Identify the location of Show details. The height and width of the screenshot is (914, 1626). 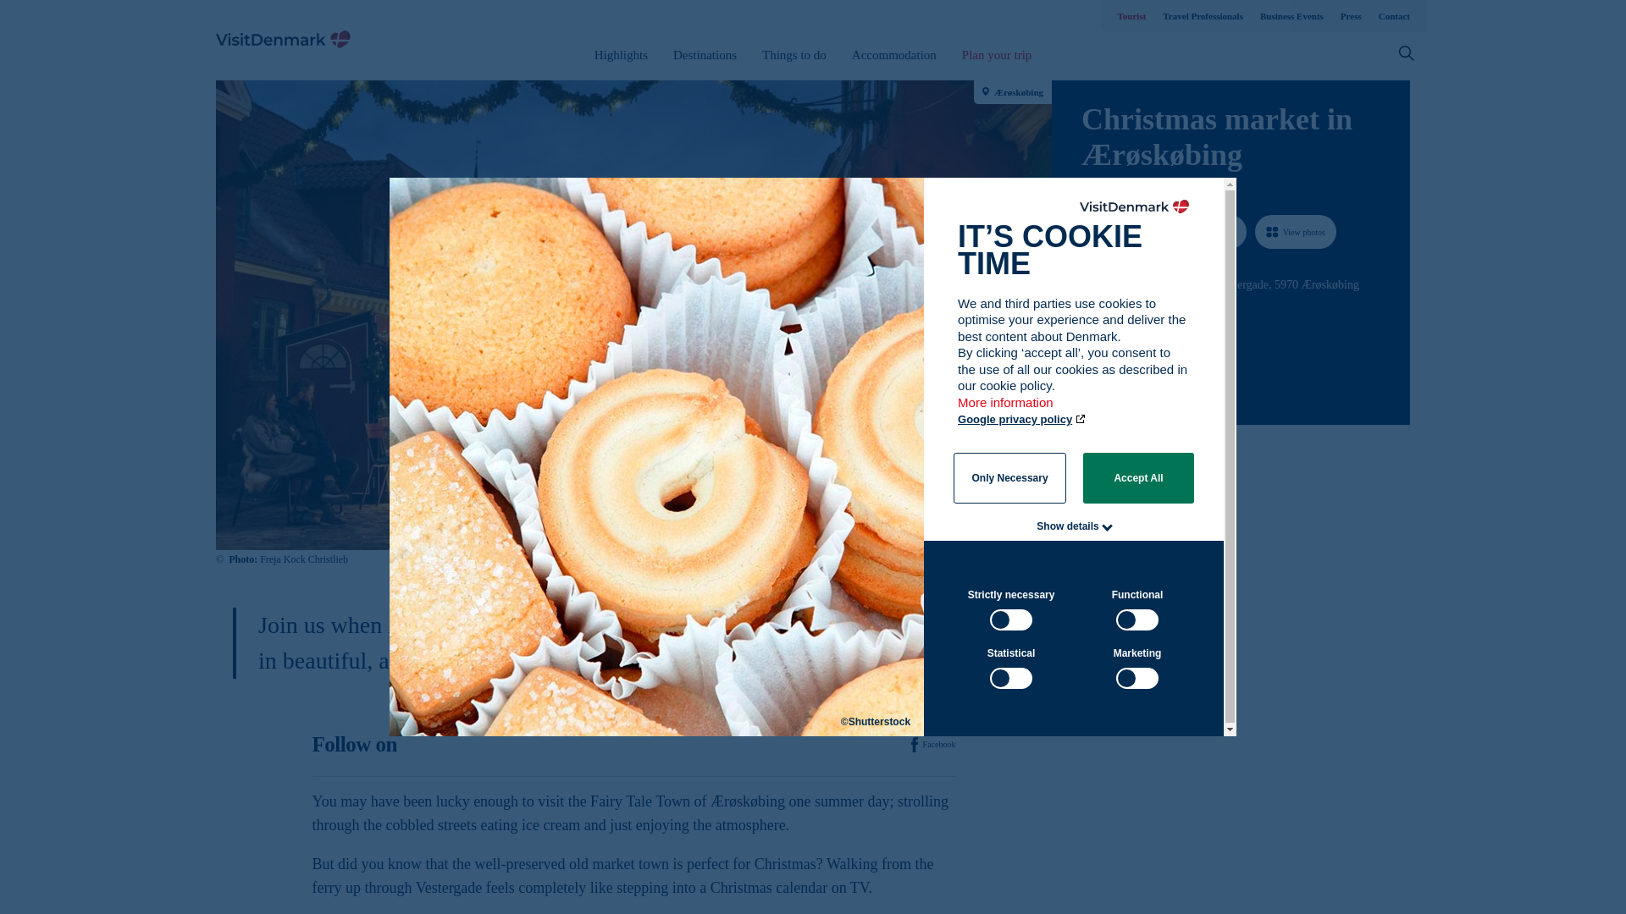
(1067, 526).